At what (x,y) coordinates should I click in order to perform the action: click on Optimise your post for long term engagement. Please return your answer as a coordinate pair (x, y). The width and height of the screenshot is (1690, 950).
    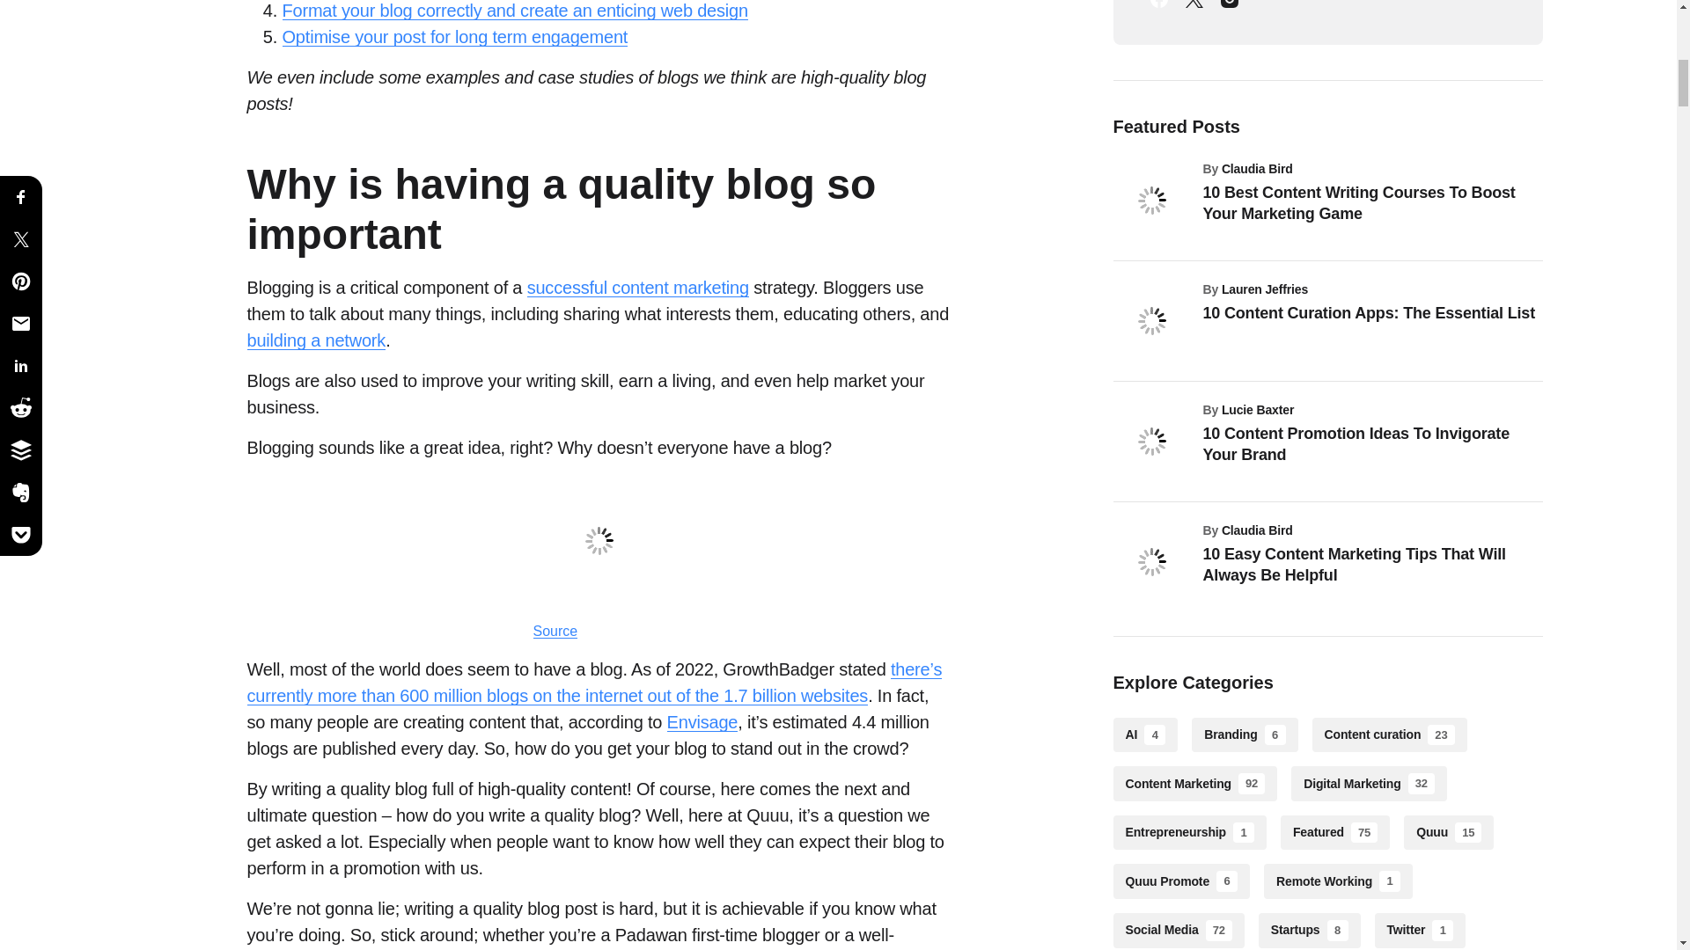
    Looking at the image, I should click on (454, 36).